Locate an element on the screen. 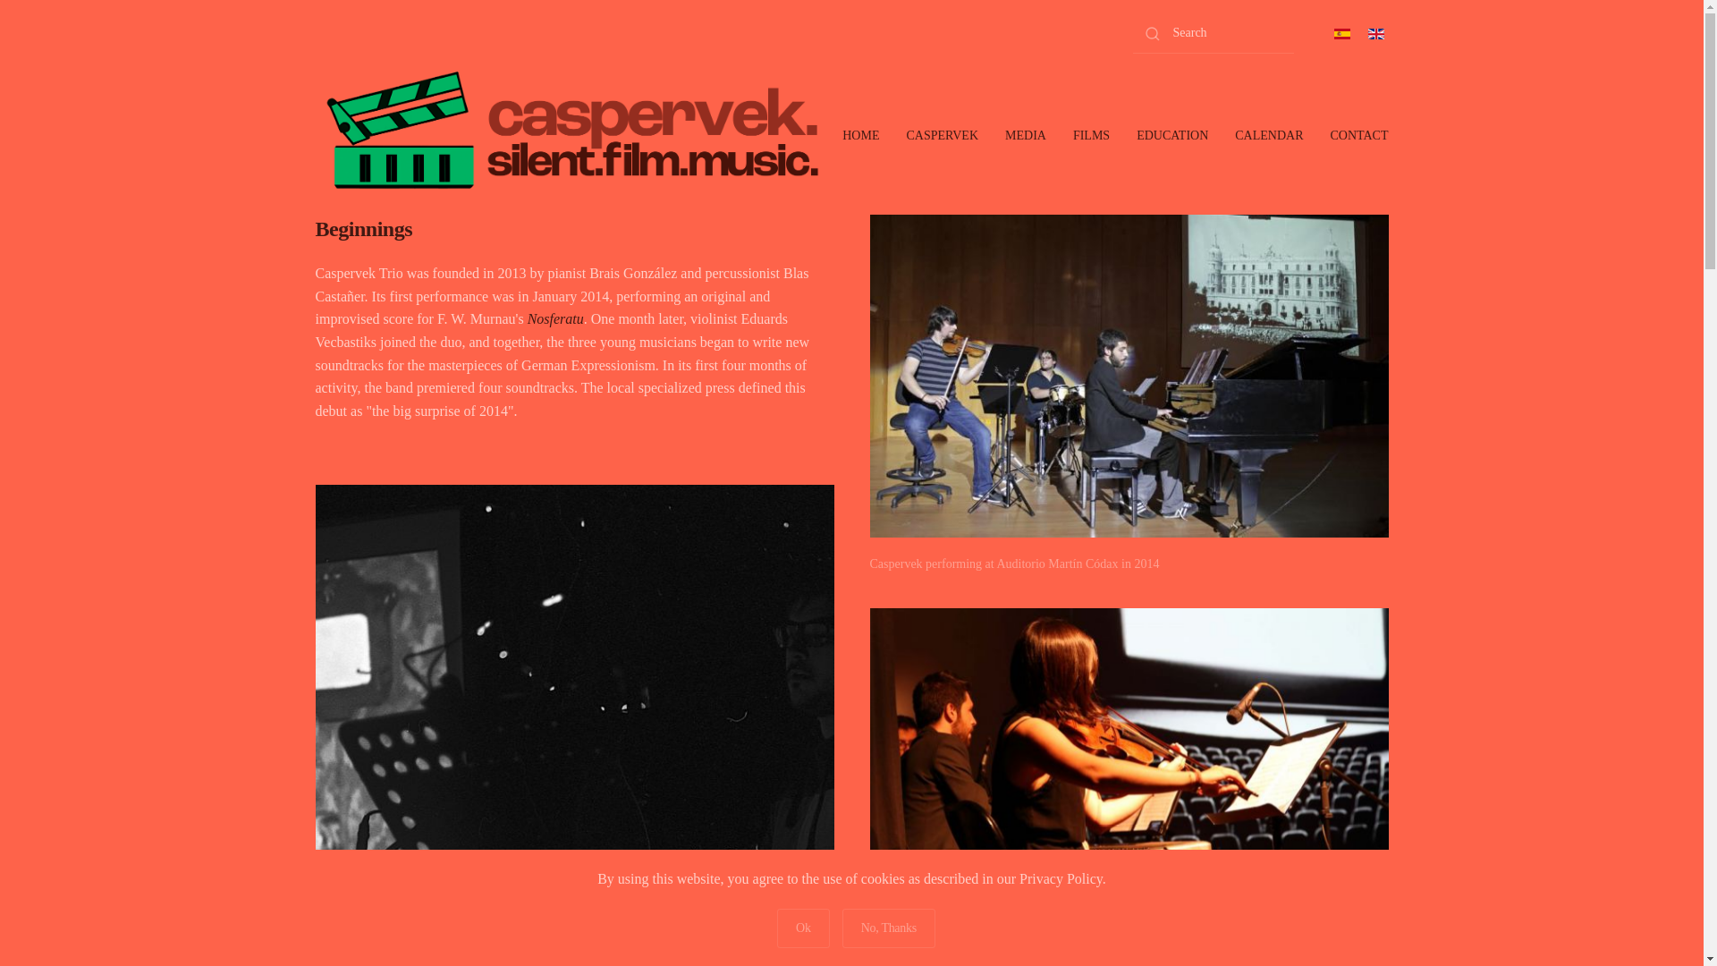  CASPERVEK is located at coordinates (943, 136).